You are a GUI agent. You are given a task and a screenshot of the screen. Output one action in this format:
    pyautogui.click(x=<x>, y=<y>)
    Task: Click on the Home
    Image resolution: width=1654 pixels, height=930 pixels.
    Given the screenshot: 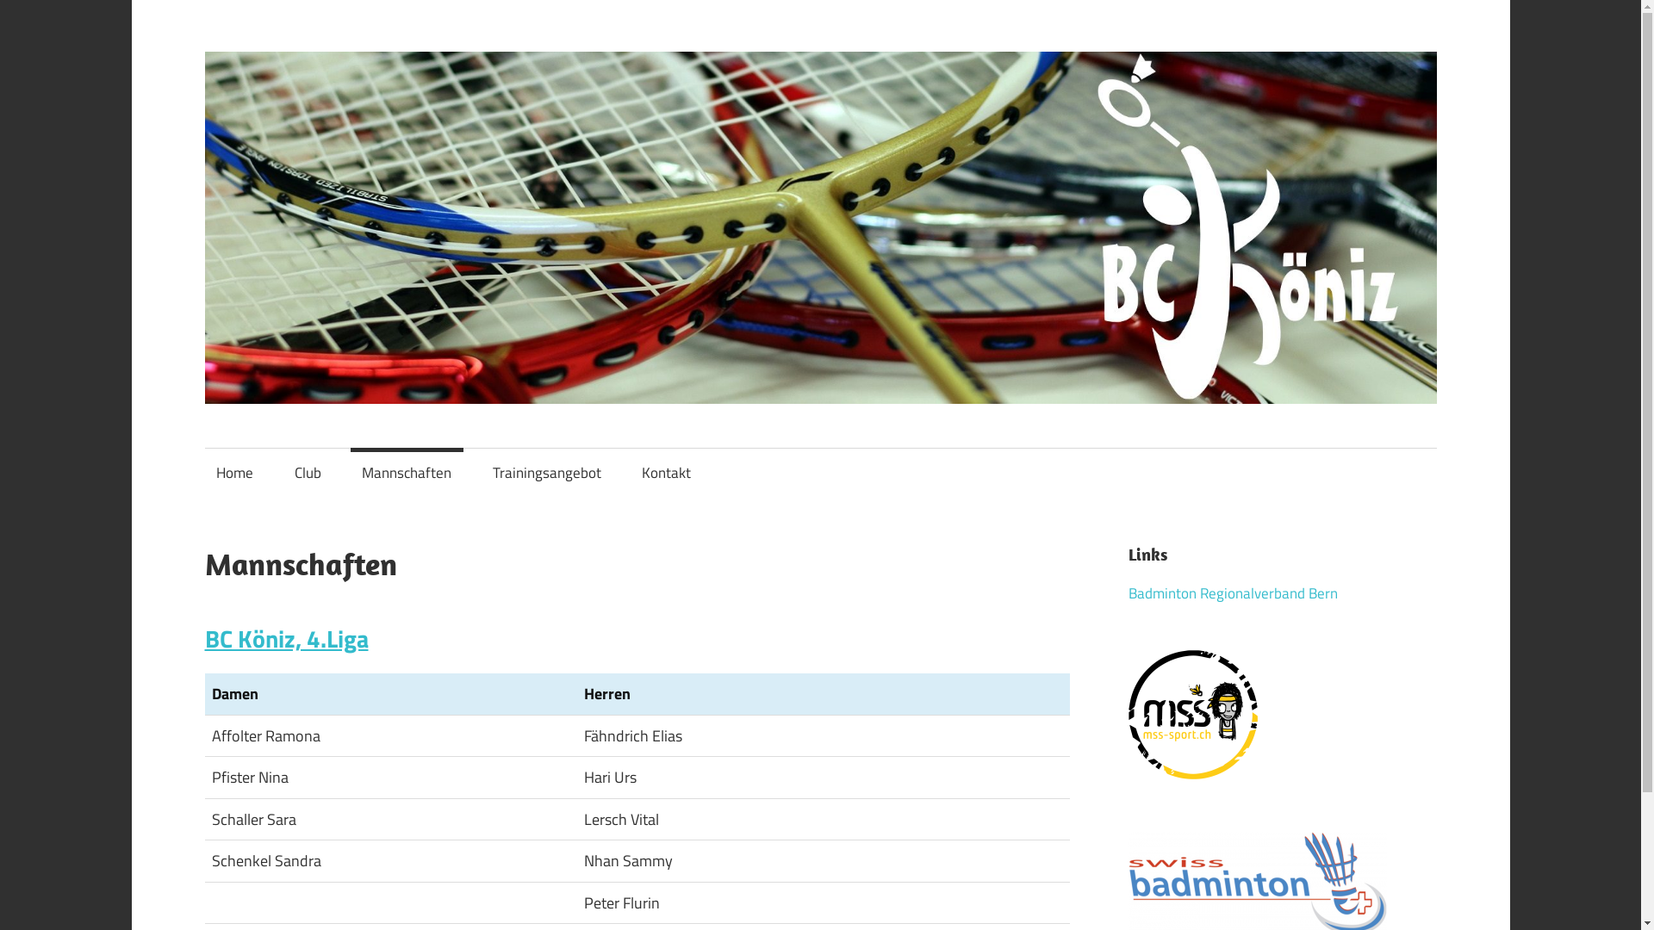 What is the action you would take?
    pyautogui.click(x=235, y=474)
    